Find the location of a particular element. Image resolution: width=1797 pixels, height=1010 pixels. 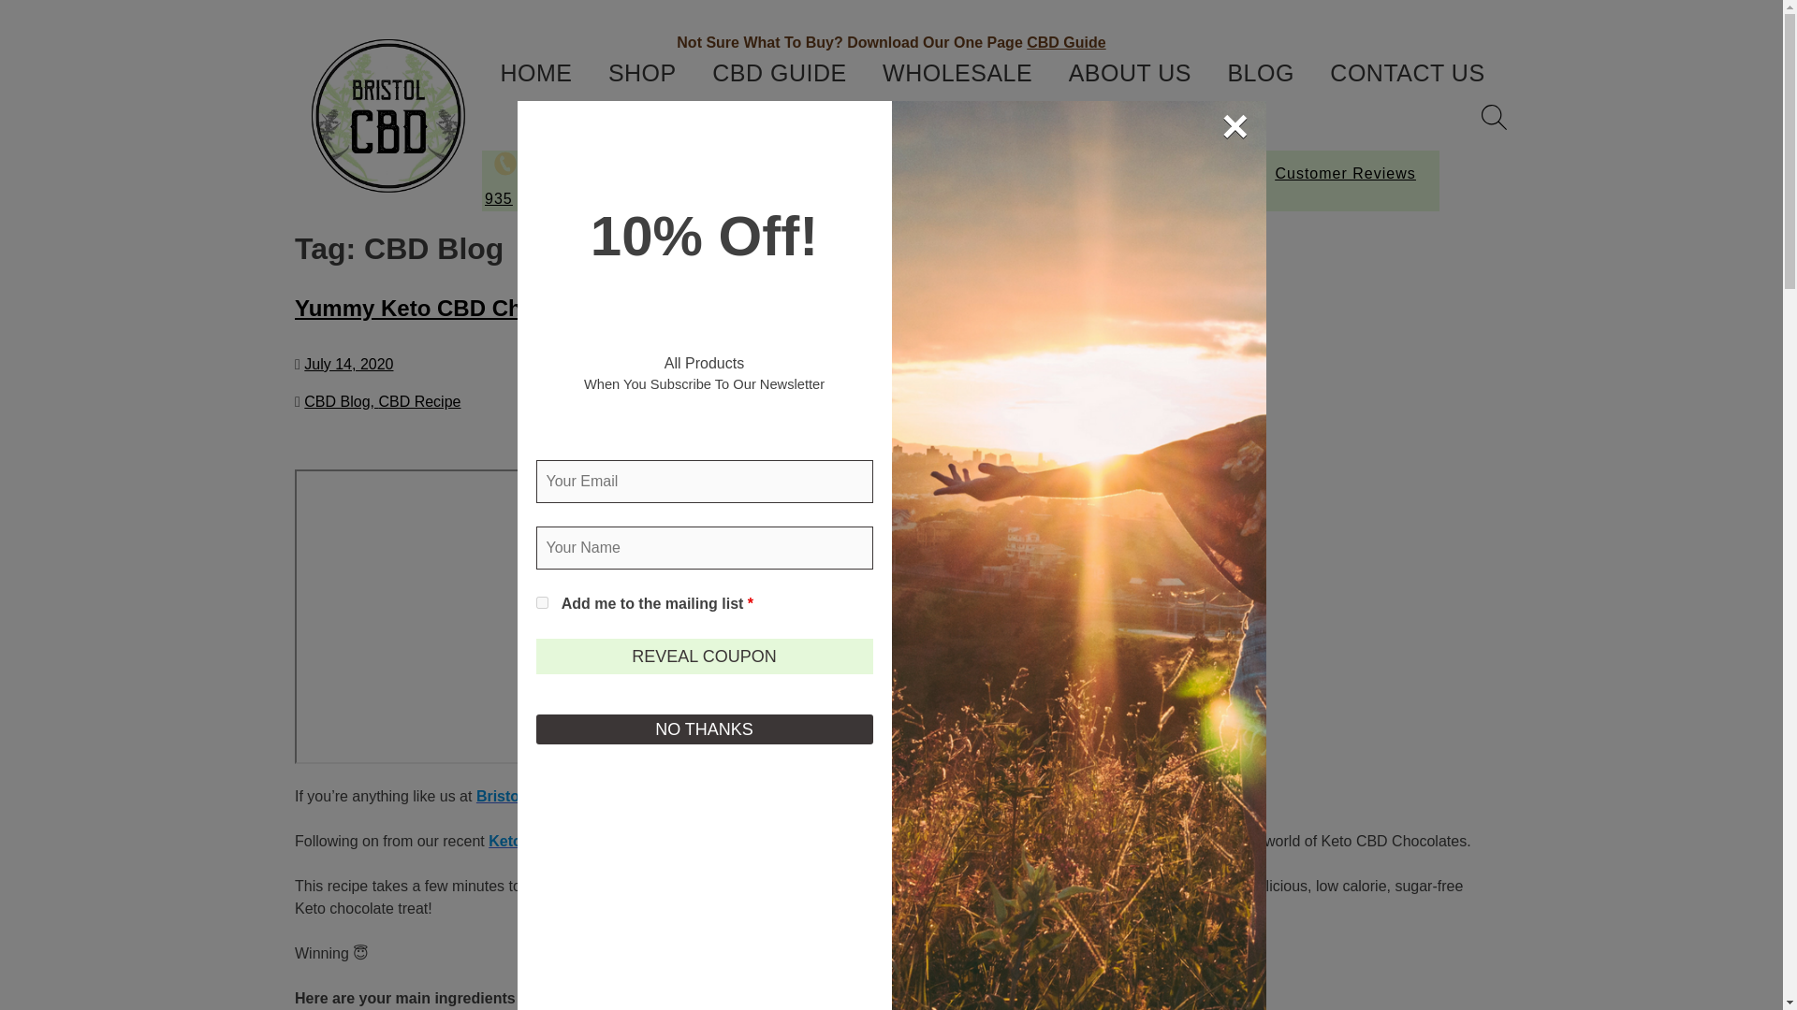

REVEAL COUPON is located at coordinates (704, 656).